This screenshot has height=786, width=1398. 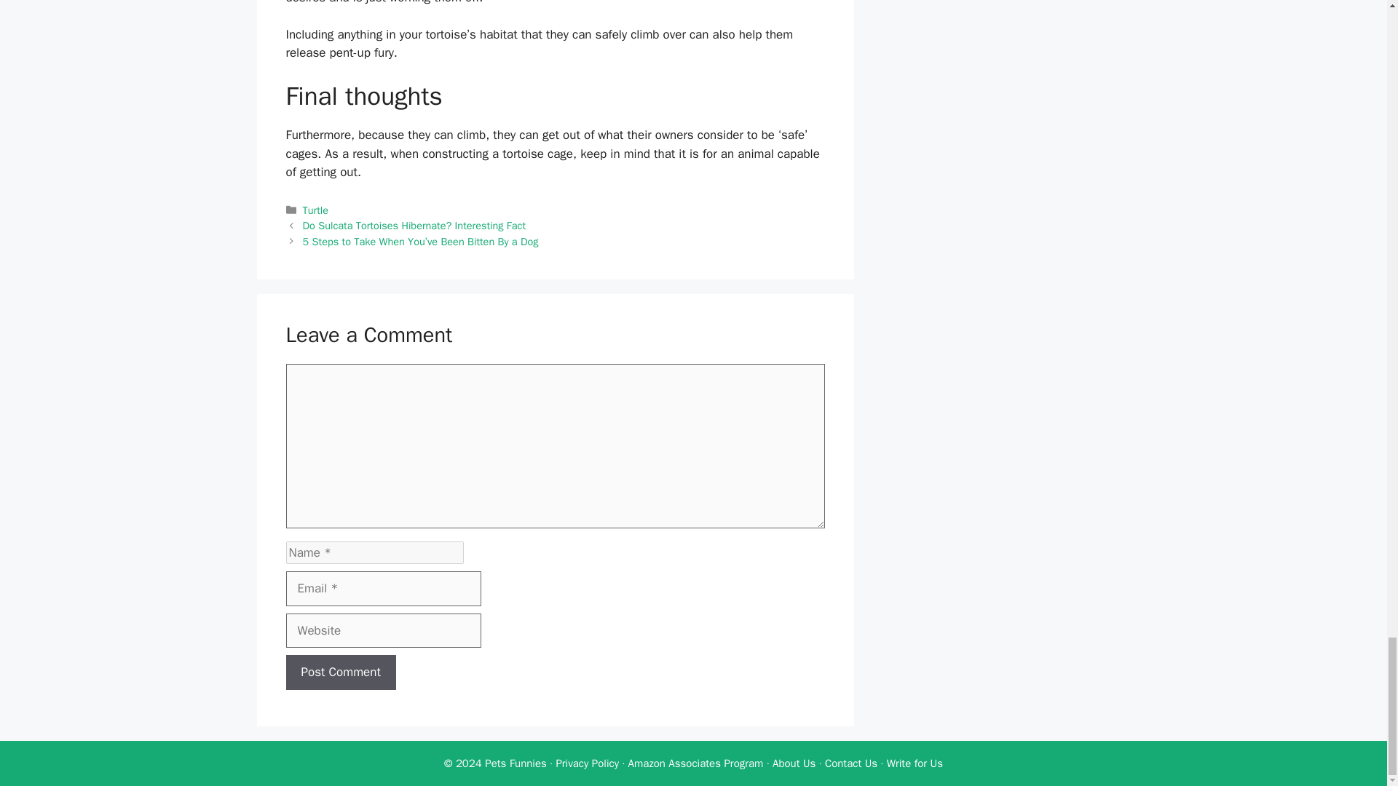 I want to click on Turtle, so click(x=316, y=210).